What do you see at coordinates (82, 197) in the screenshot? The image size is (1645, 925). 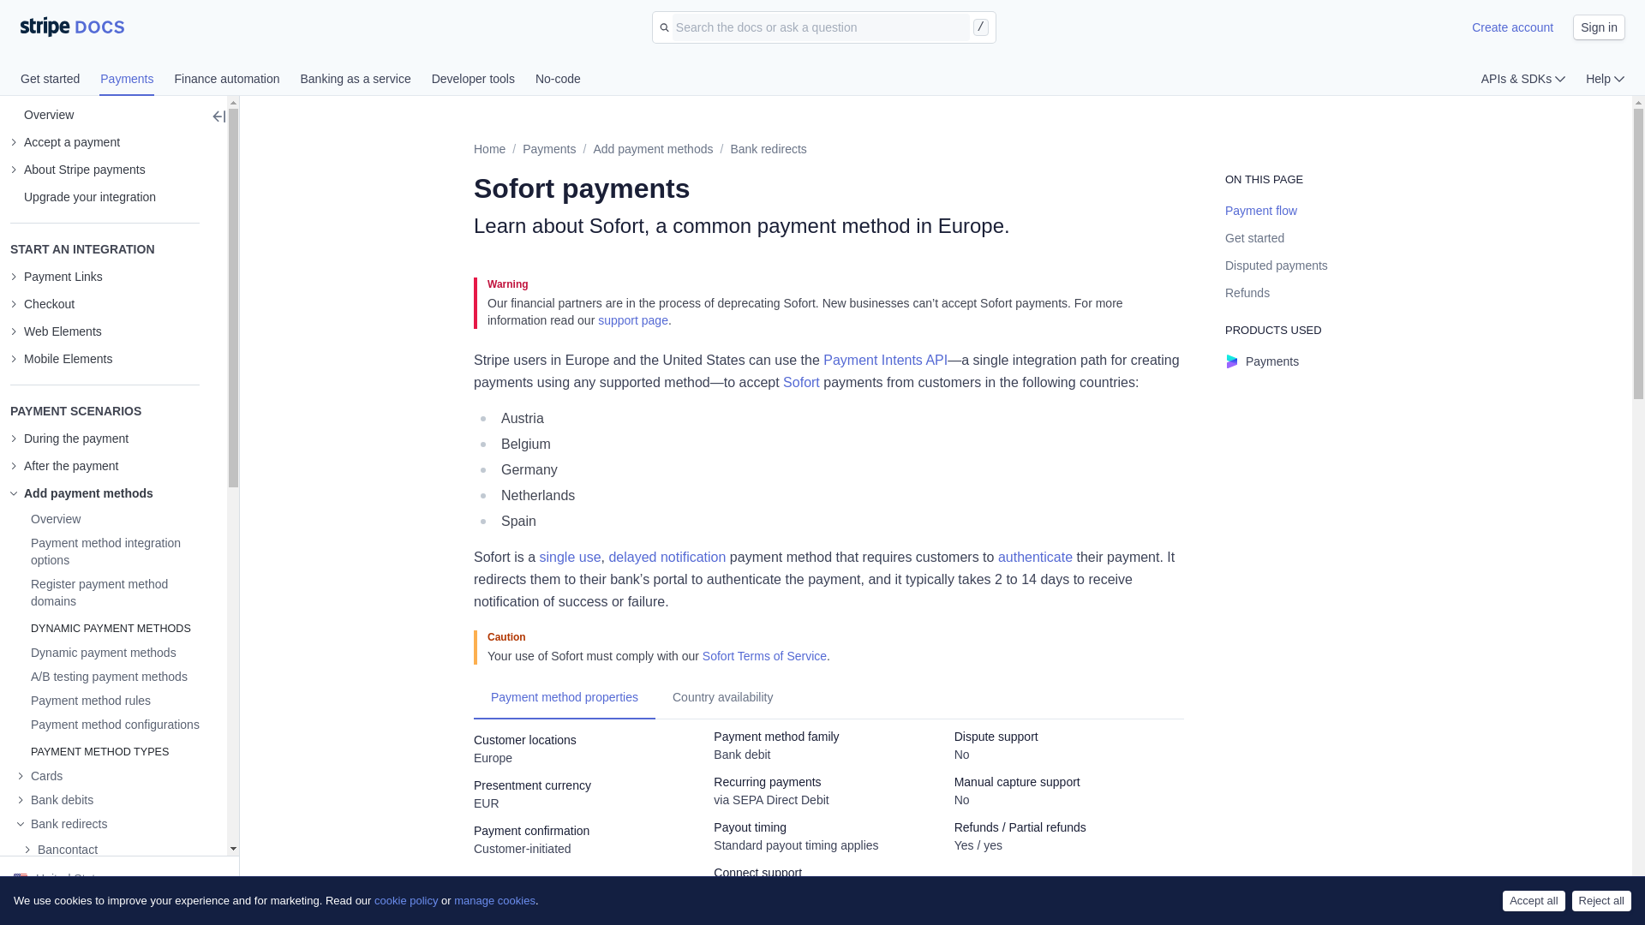 I see `Upgrade your integration` at bounding box center [82, 197].